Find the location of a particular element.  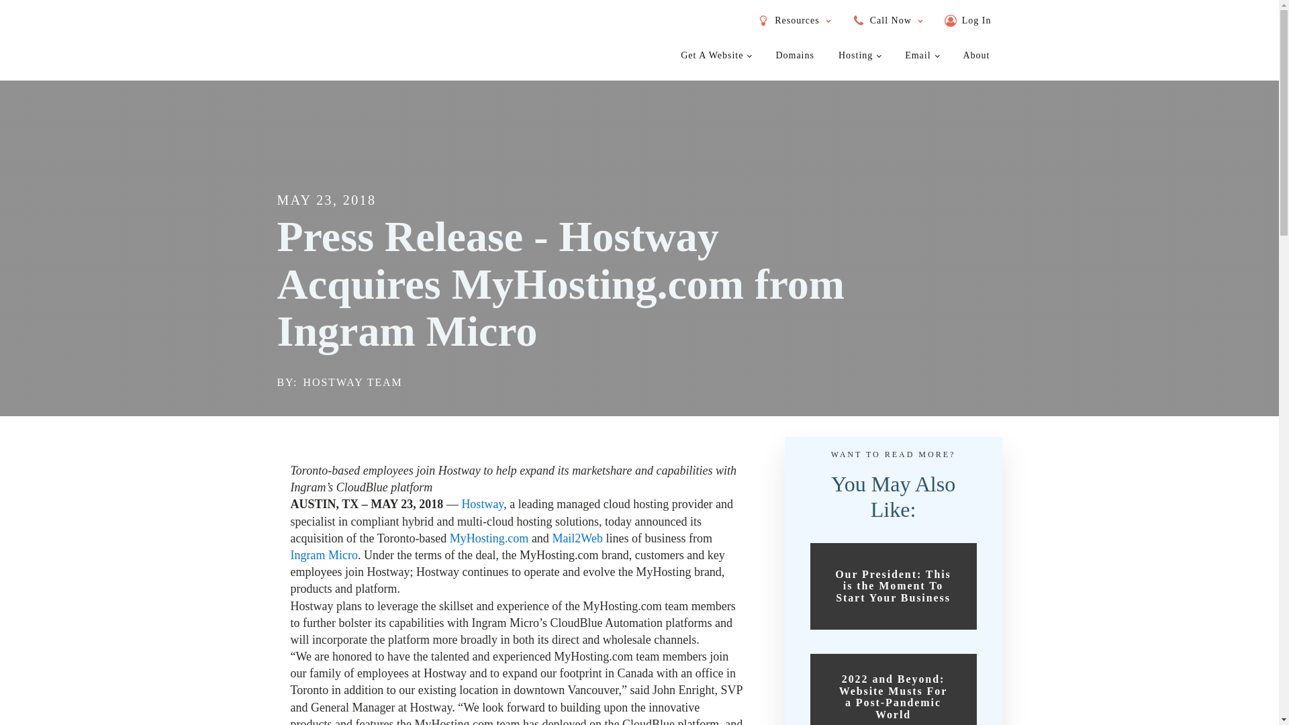

About is located at coordinates (976, 55).